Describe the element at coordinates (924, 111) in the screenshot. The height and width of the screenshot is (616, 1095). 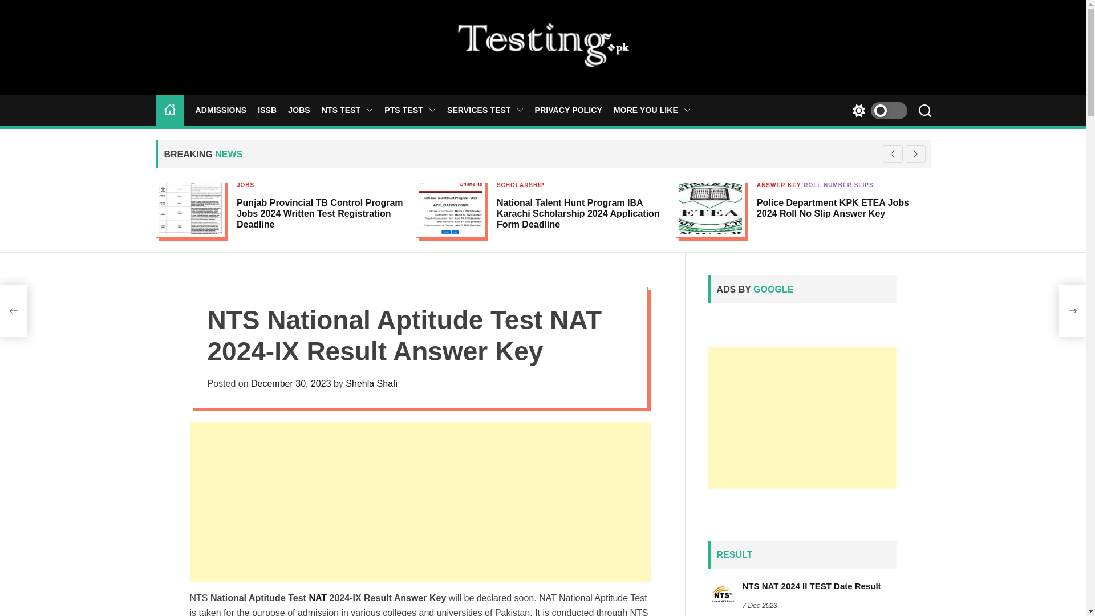
I see `Search` at that location.